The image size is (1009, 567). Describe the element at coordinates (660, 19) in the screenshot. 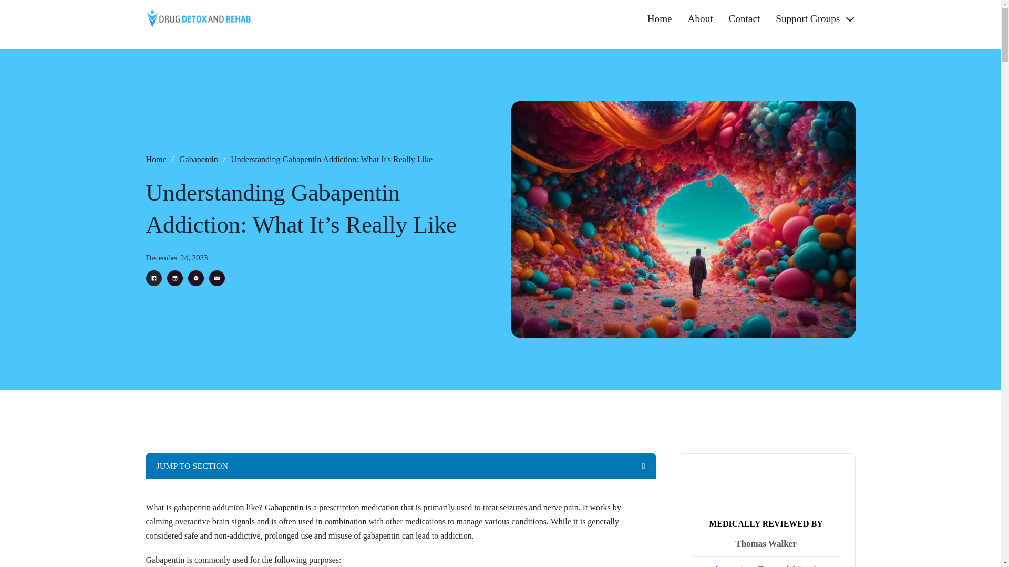

I see `Home` at that location.